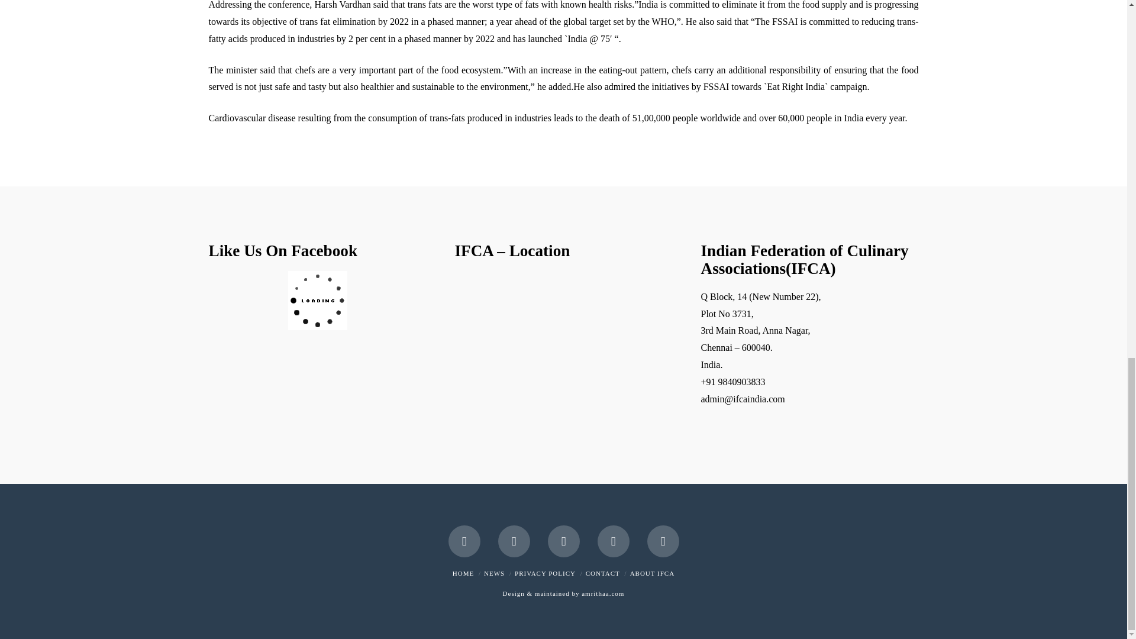 Image resolution: width=1136 pixels, height=639 pixels. What do you see at coordinates (464, 541) in the screenshot?
I see `Facebook` at bounding box center [464, 541].